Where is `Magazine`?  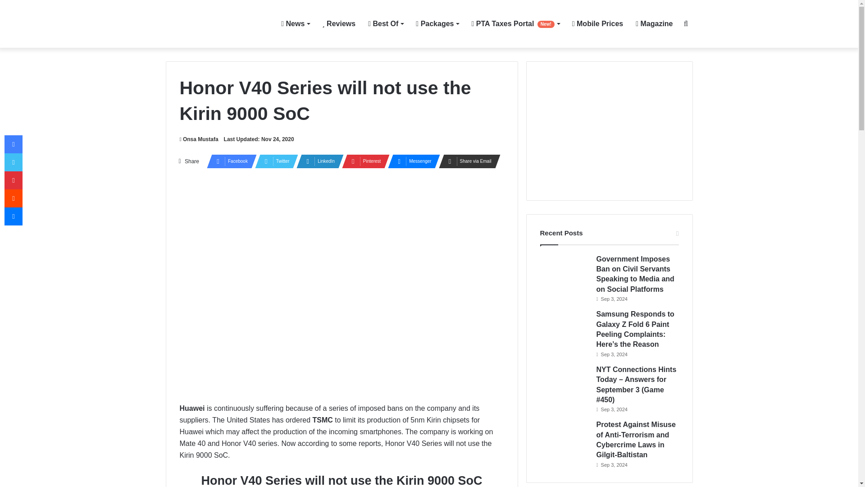 Magazine is located at coordinates (654, 23).